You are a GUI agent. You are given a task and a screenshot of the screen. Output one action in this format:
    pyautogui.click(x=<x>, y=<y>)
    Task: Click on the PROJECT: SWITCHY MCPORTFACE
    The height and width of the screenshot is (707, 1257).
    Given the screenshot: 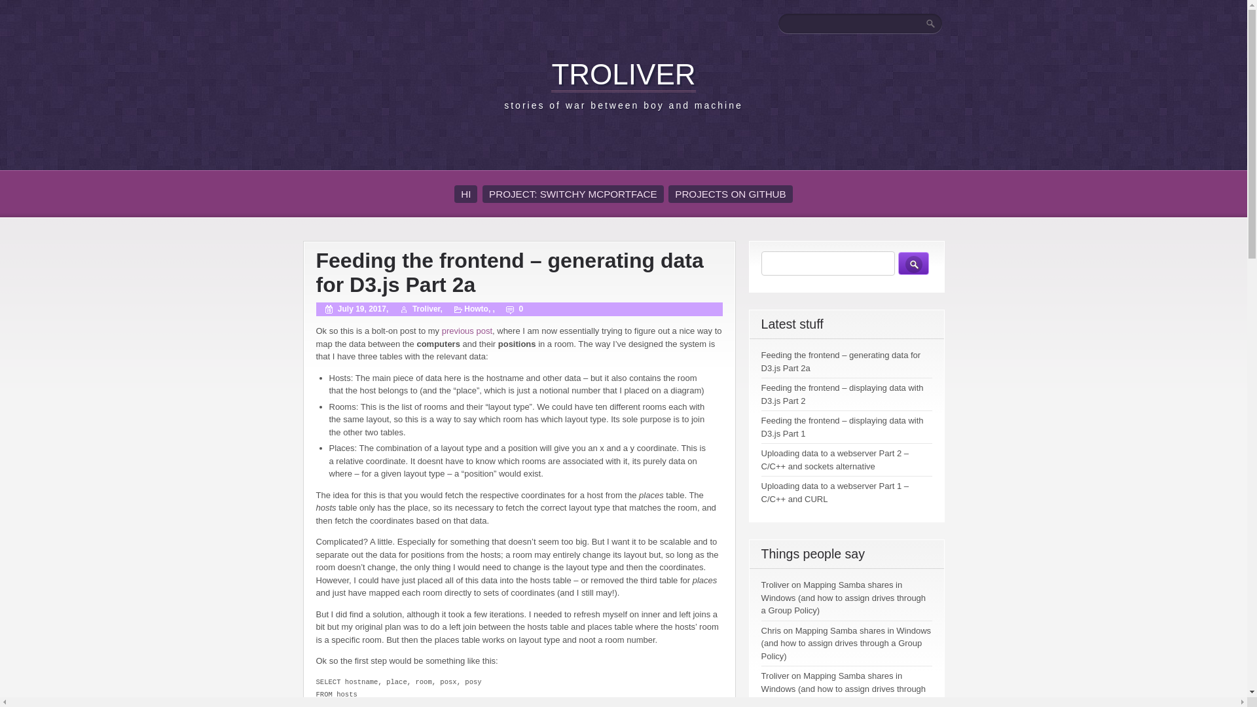 What is the action you would take?
    pyautogui.click(x=573, y=194)
    